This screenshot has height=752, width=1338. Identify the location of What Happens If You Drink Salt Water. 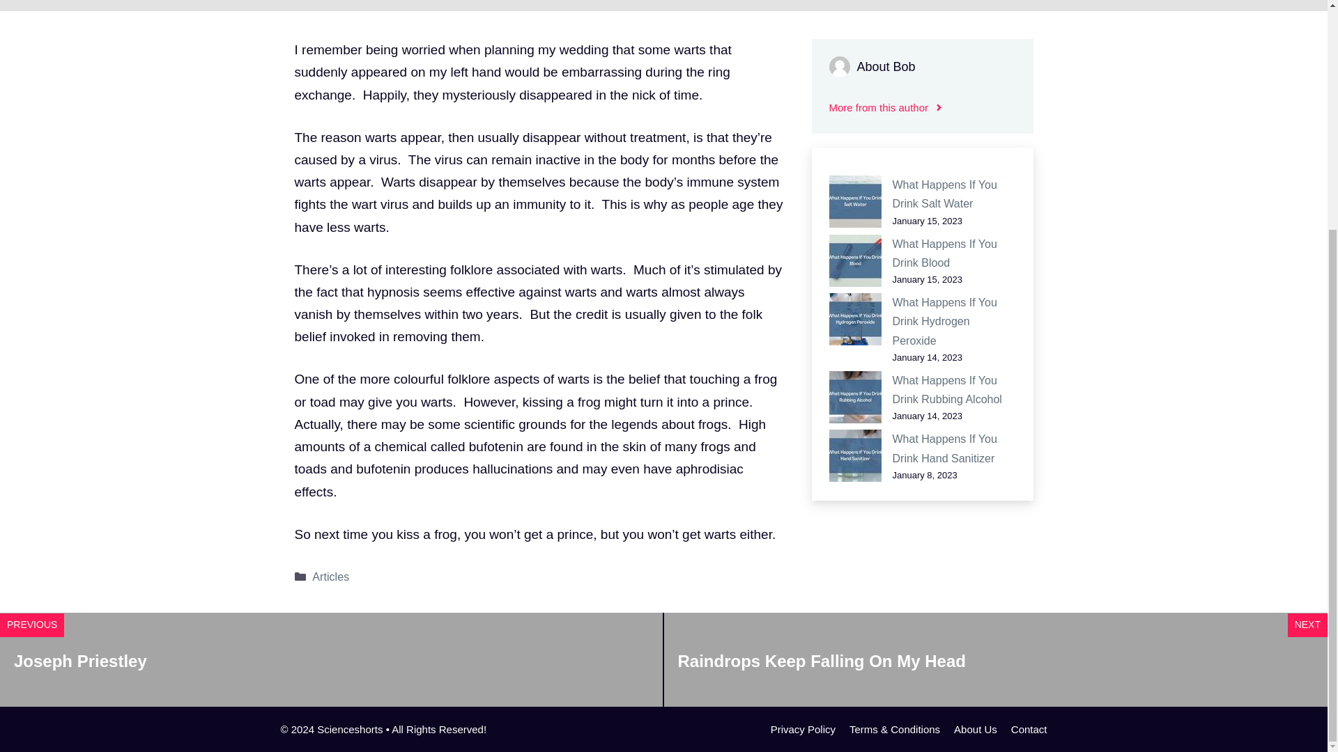
(944, 194).